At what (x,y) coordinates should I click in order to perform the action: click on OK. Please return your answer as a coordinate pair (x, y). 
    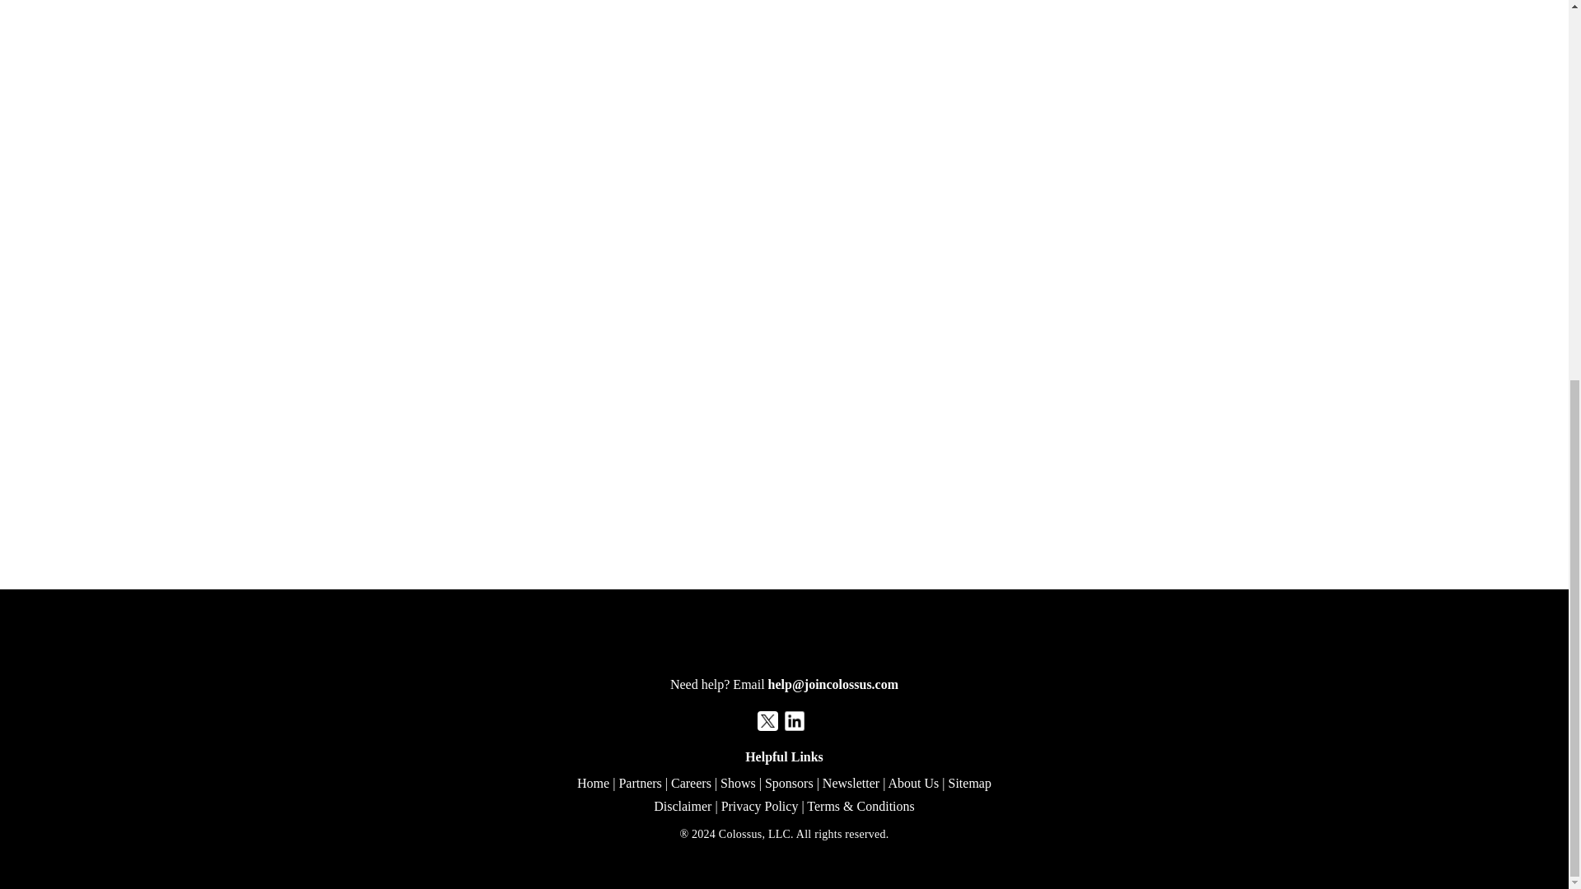
    Looking at the image, I should click on (1487, 171).